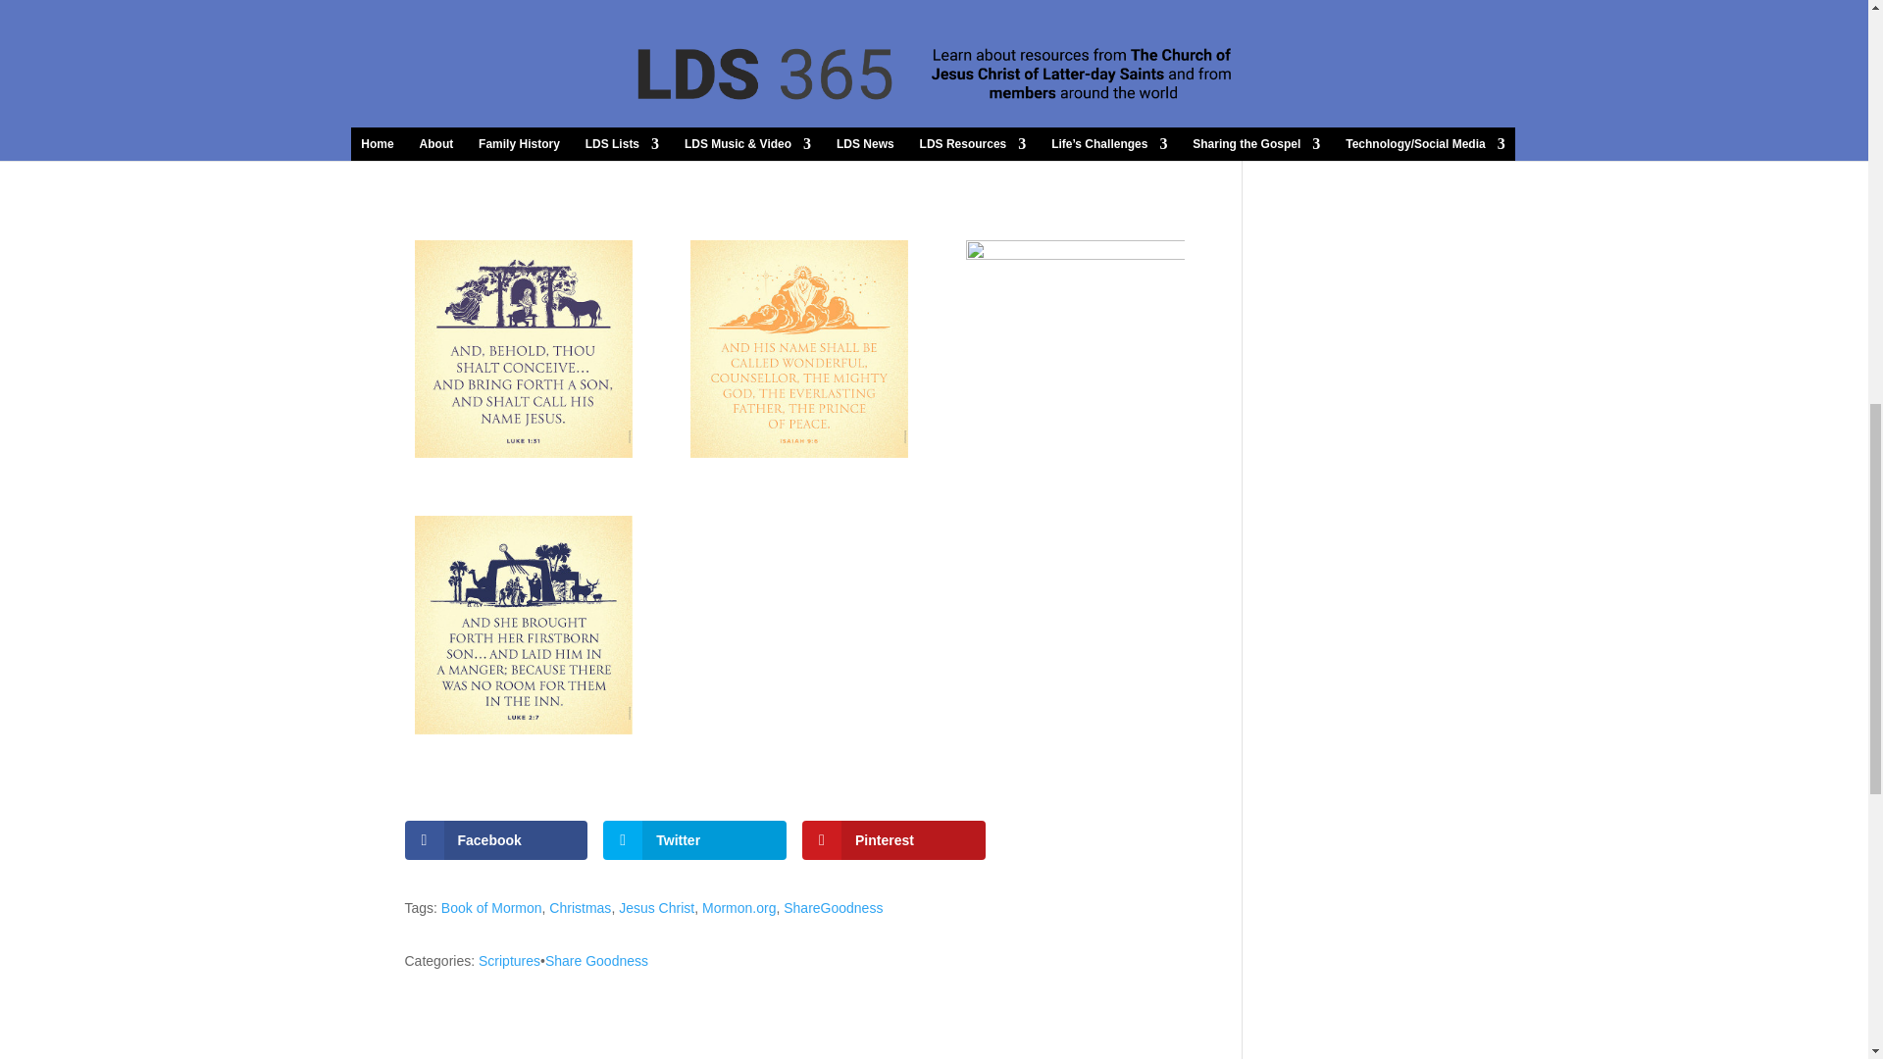  Describe the element at coordinates (1075, 91) in the screenshot. I see `Christmas-card-5` at that location.